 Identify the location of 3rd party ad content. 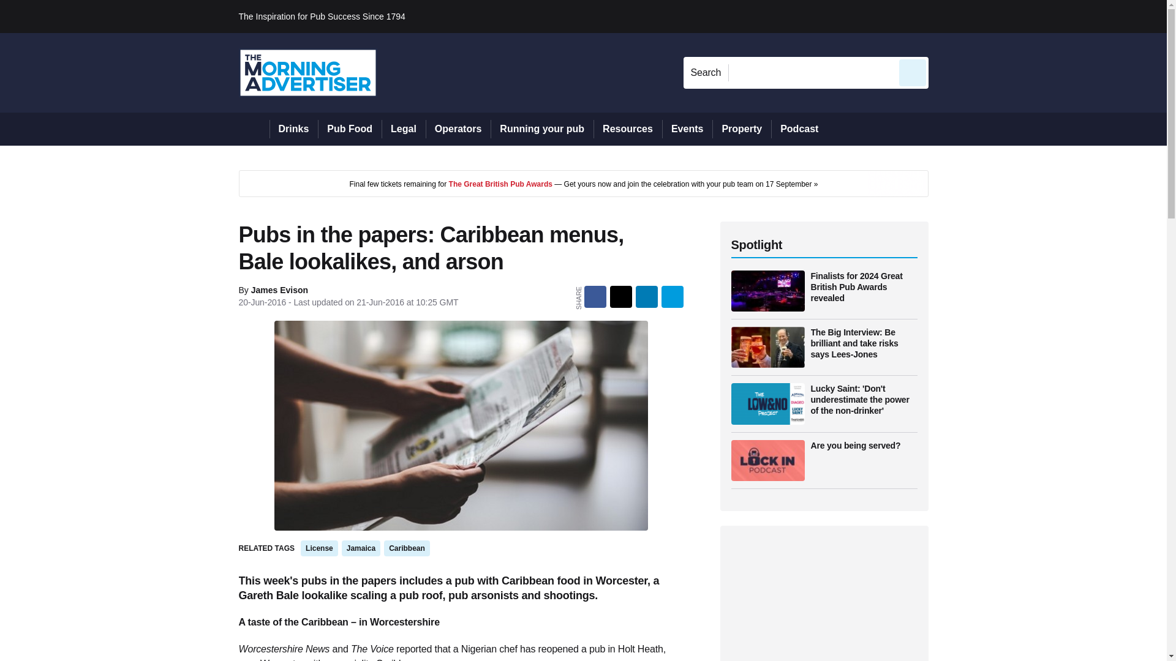
(583, 183).